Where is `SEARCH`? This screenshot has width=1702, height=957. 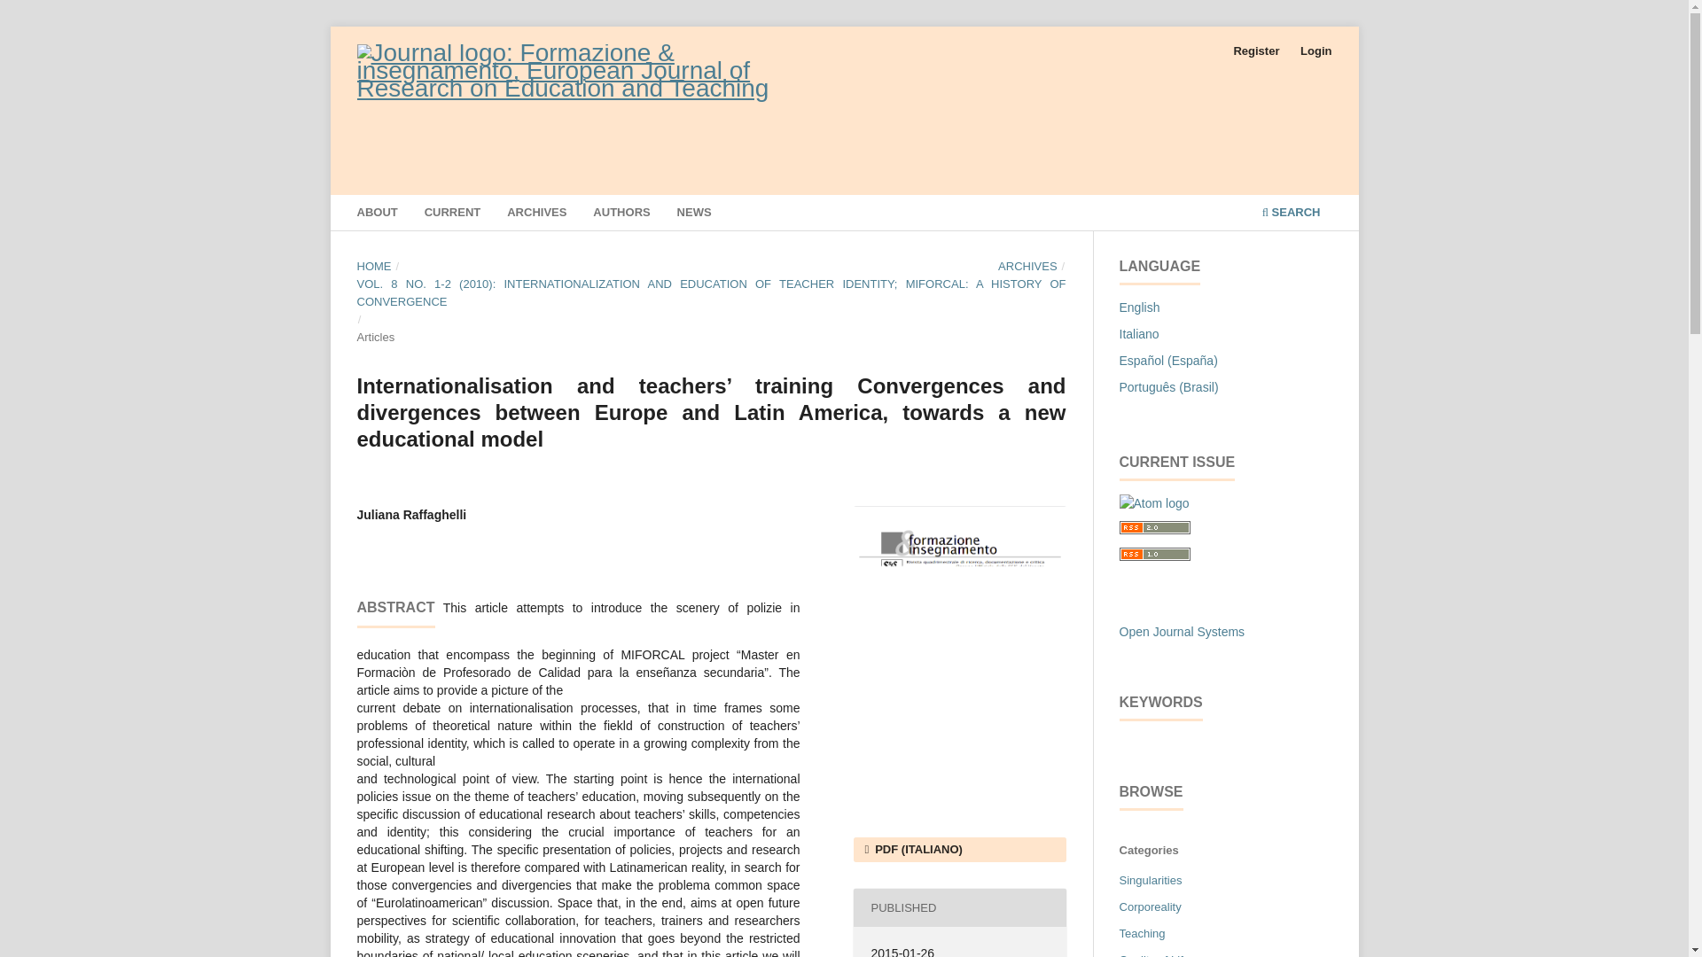
SEARCH is located at coordinates (1291, 214).